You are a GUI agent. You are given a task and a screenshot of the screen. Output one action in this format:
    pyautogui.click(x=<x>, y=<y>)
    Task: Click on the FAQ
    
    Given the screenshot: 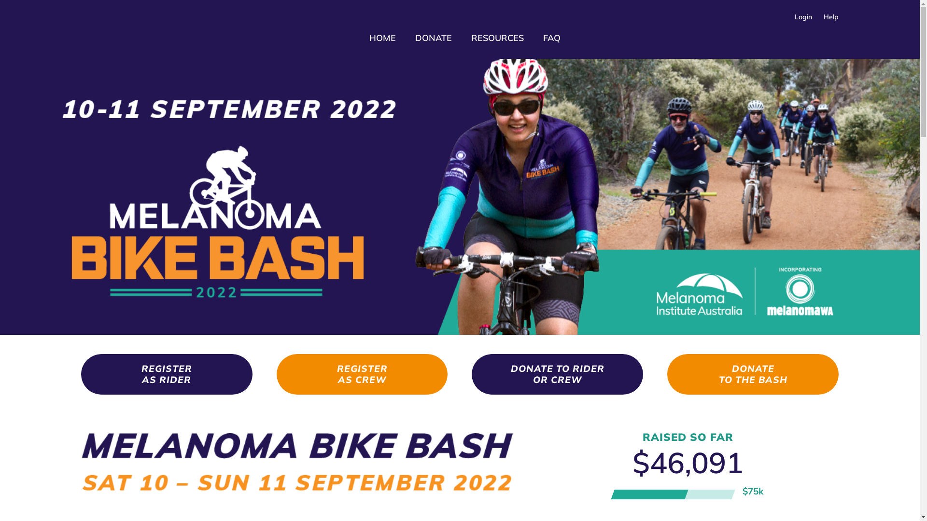 What is the action you would take?
    pyautogui.click(x=551, y=38)
    